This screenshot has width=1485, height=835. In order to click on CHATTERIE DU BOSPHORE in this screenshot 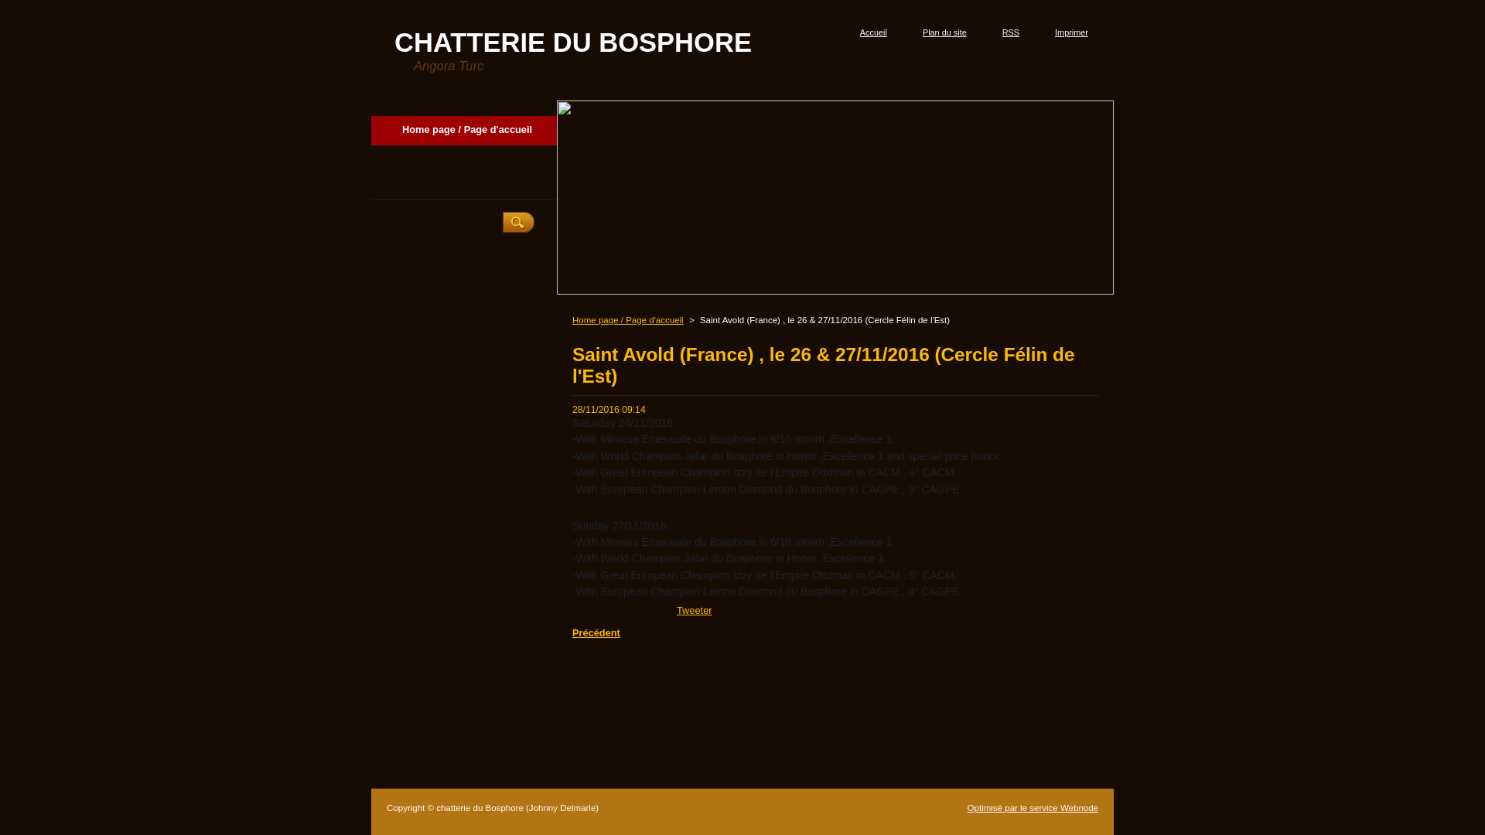, I will do `click(573, 43)`.